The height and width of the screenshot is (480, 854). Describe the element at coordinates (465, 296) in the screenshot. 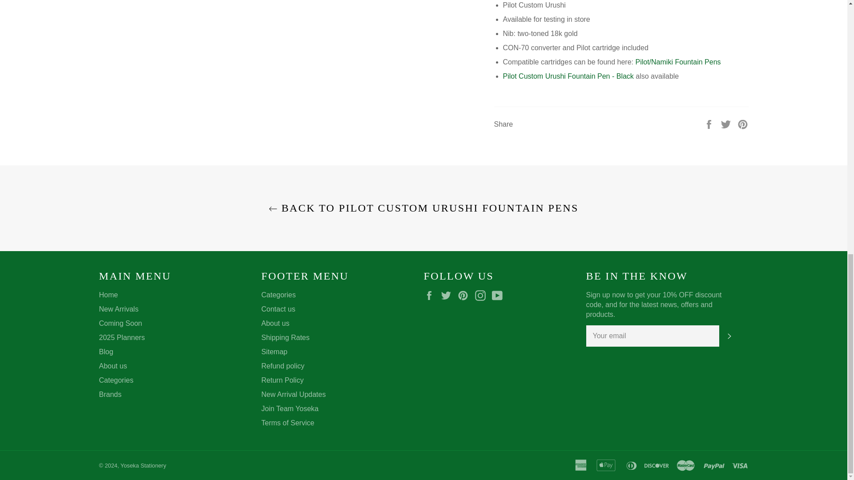

I see `Yoseka Stationery on Pinterest` at that location.